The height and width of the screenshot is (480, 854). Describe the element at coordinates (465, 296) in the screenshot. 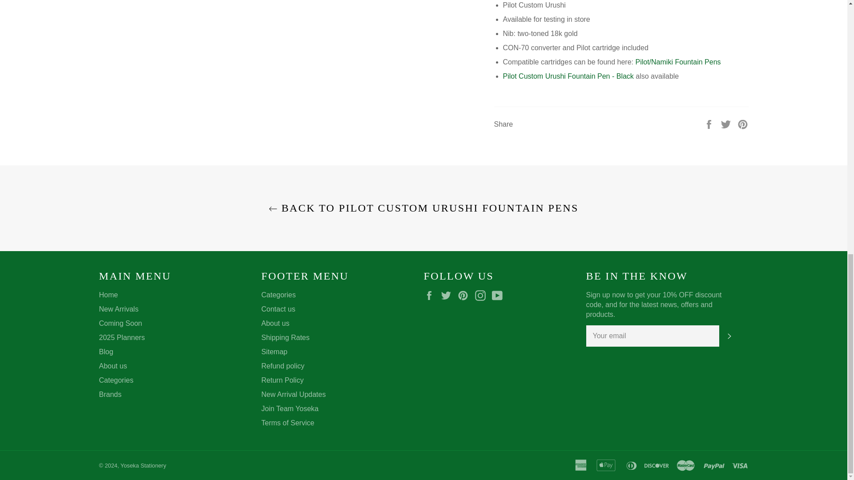

I see `Yoseka Stationery on Pinterest` at that location.